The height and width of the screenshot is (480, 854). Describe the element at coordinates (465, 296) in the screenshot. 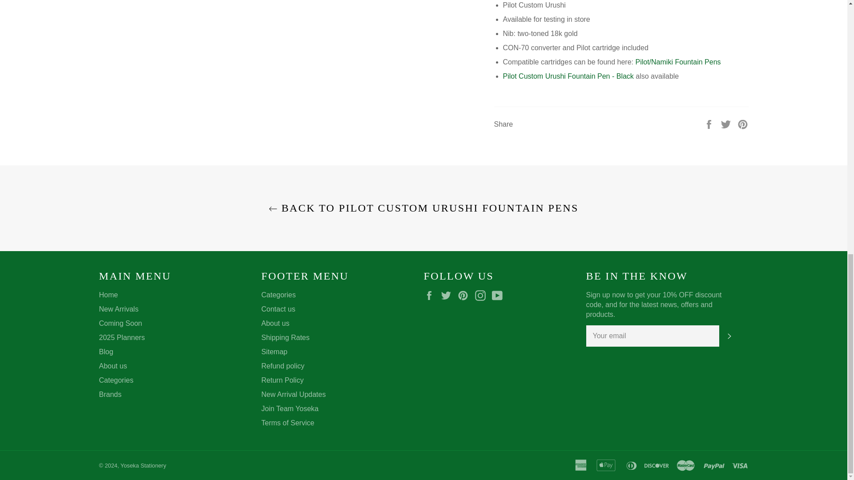

I see `Yoseka Stationery on Pinterest` at that location.